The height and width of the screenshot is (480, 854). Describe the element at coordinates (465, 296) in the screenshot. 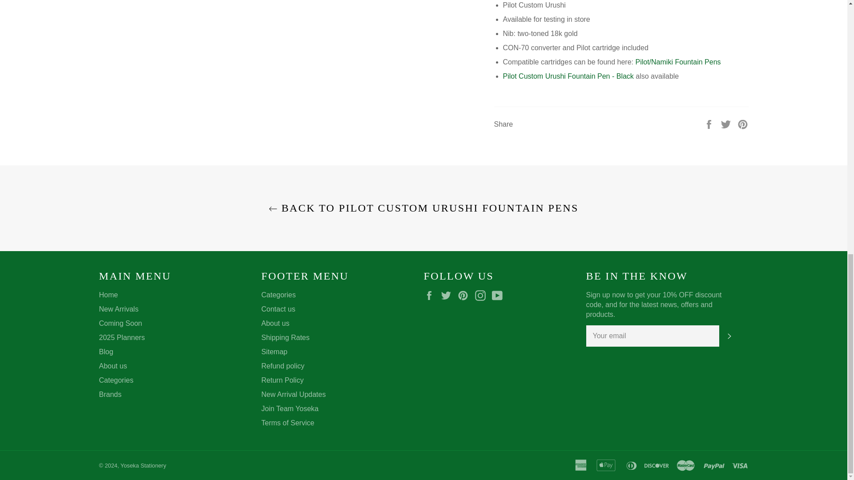

I see `Yoseka Stationery on Pinterest` at that location.